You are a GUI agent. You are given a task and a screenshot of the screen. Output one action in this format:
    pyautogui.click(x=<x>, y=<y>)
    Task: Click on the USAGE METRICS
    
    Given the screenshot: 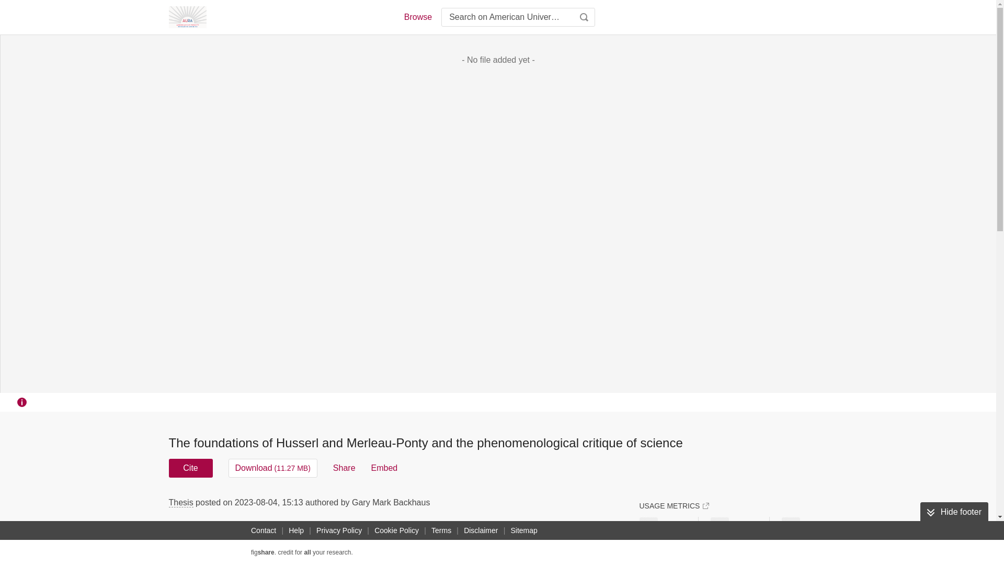 What is the action you would take?
    pyautogui.click(x=674, y=505)
    